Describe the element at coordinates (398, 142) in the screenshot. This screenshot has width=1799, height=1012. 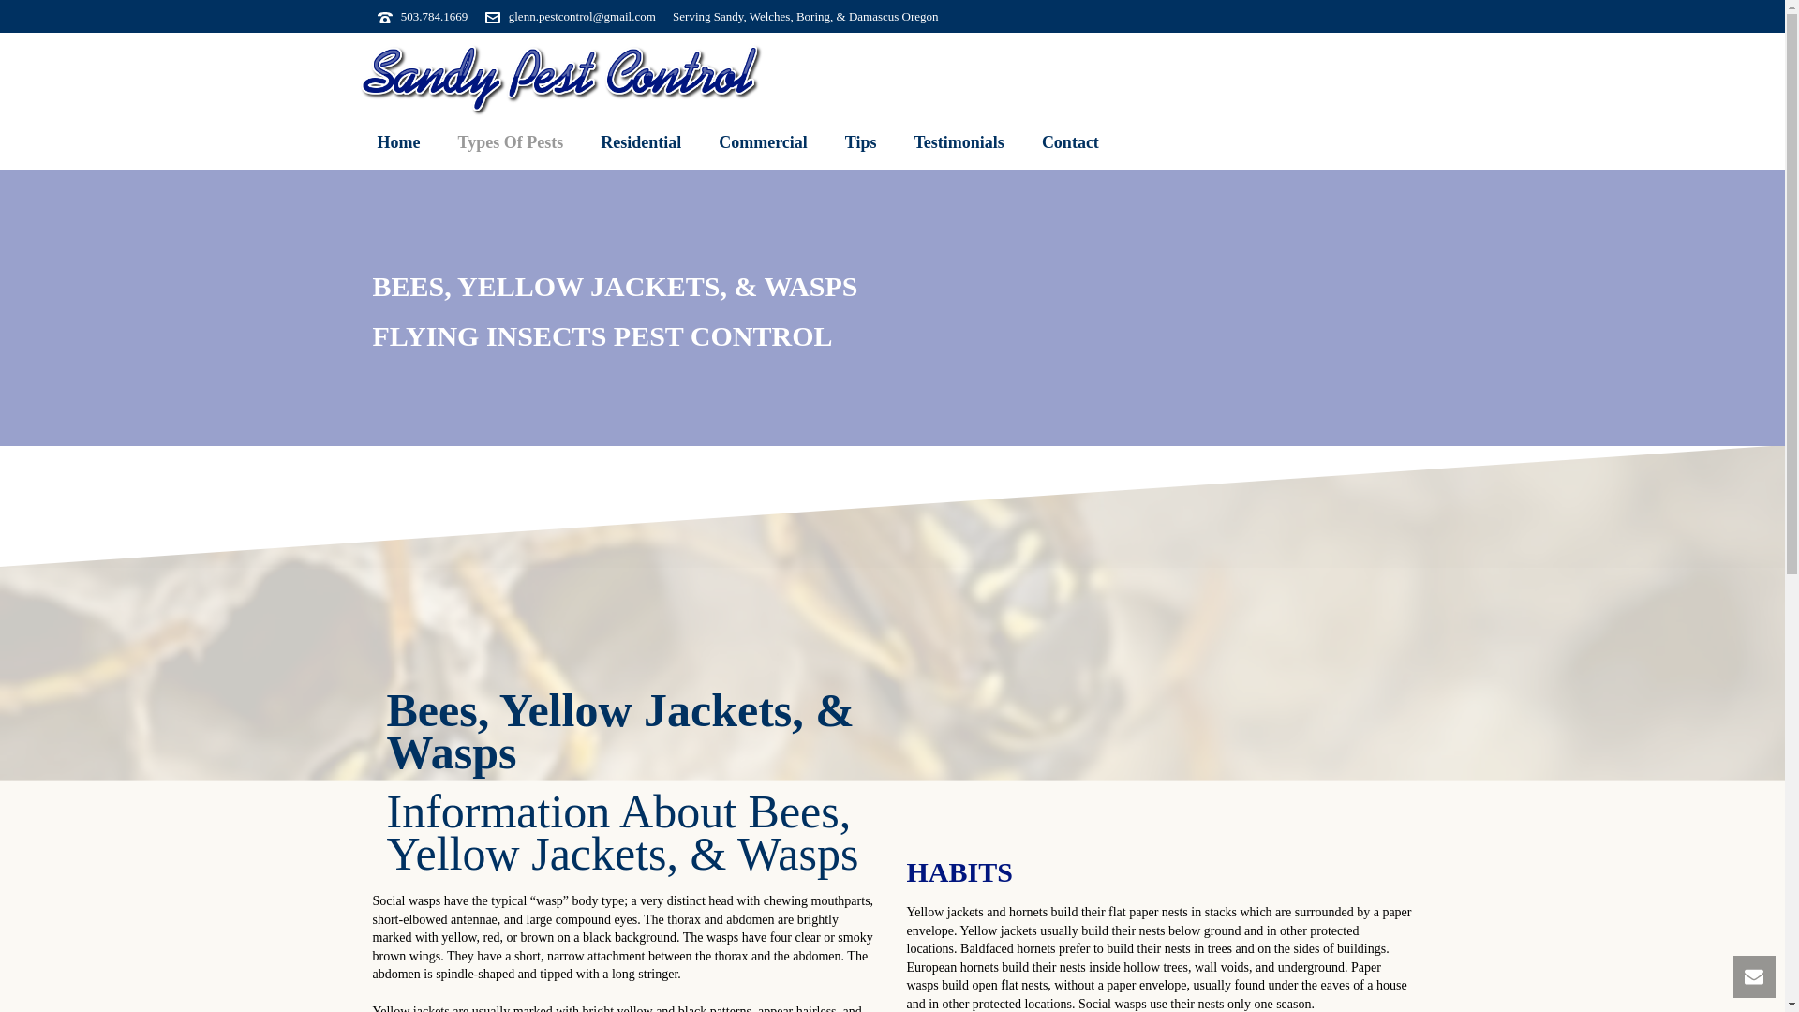
I see `Gresham pest, rodent, rat, bug and mice removal expert` at that location.